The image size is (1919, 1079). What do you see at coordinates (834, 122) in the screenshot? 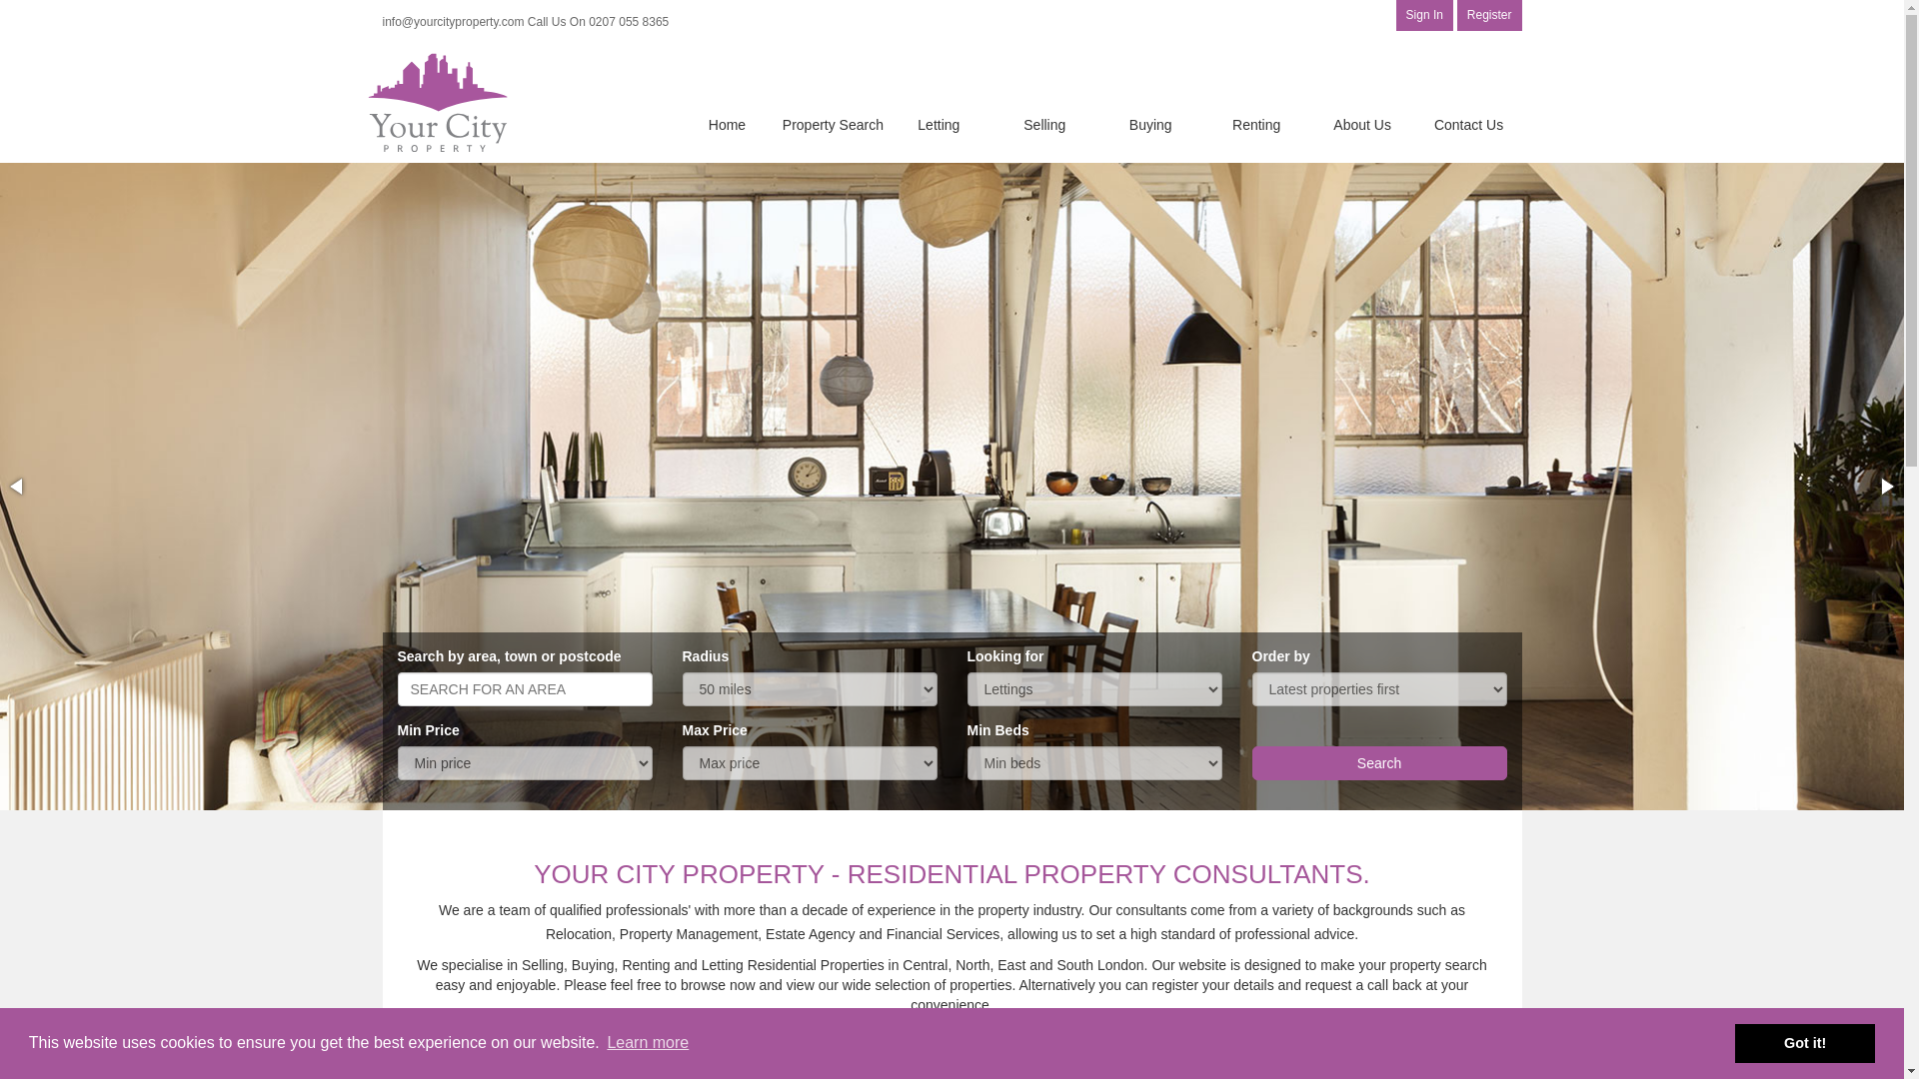
I see `Property Search` at bounding box center [834, 122].